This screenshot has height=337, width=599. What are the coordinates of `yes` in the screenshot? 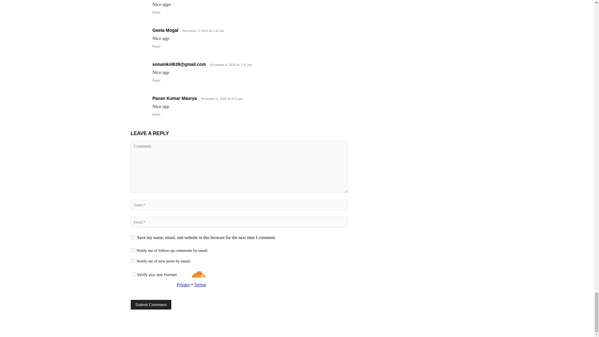 It's located at (132, 237).